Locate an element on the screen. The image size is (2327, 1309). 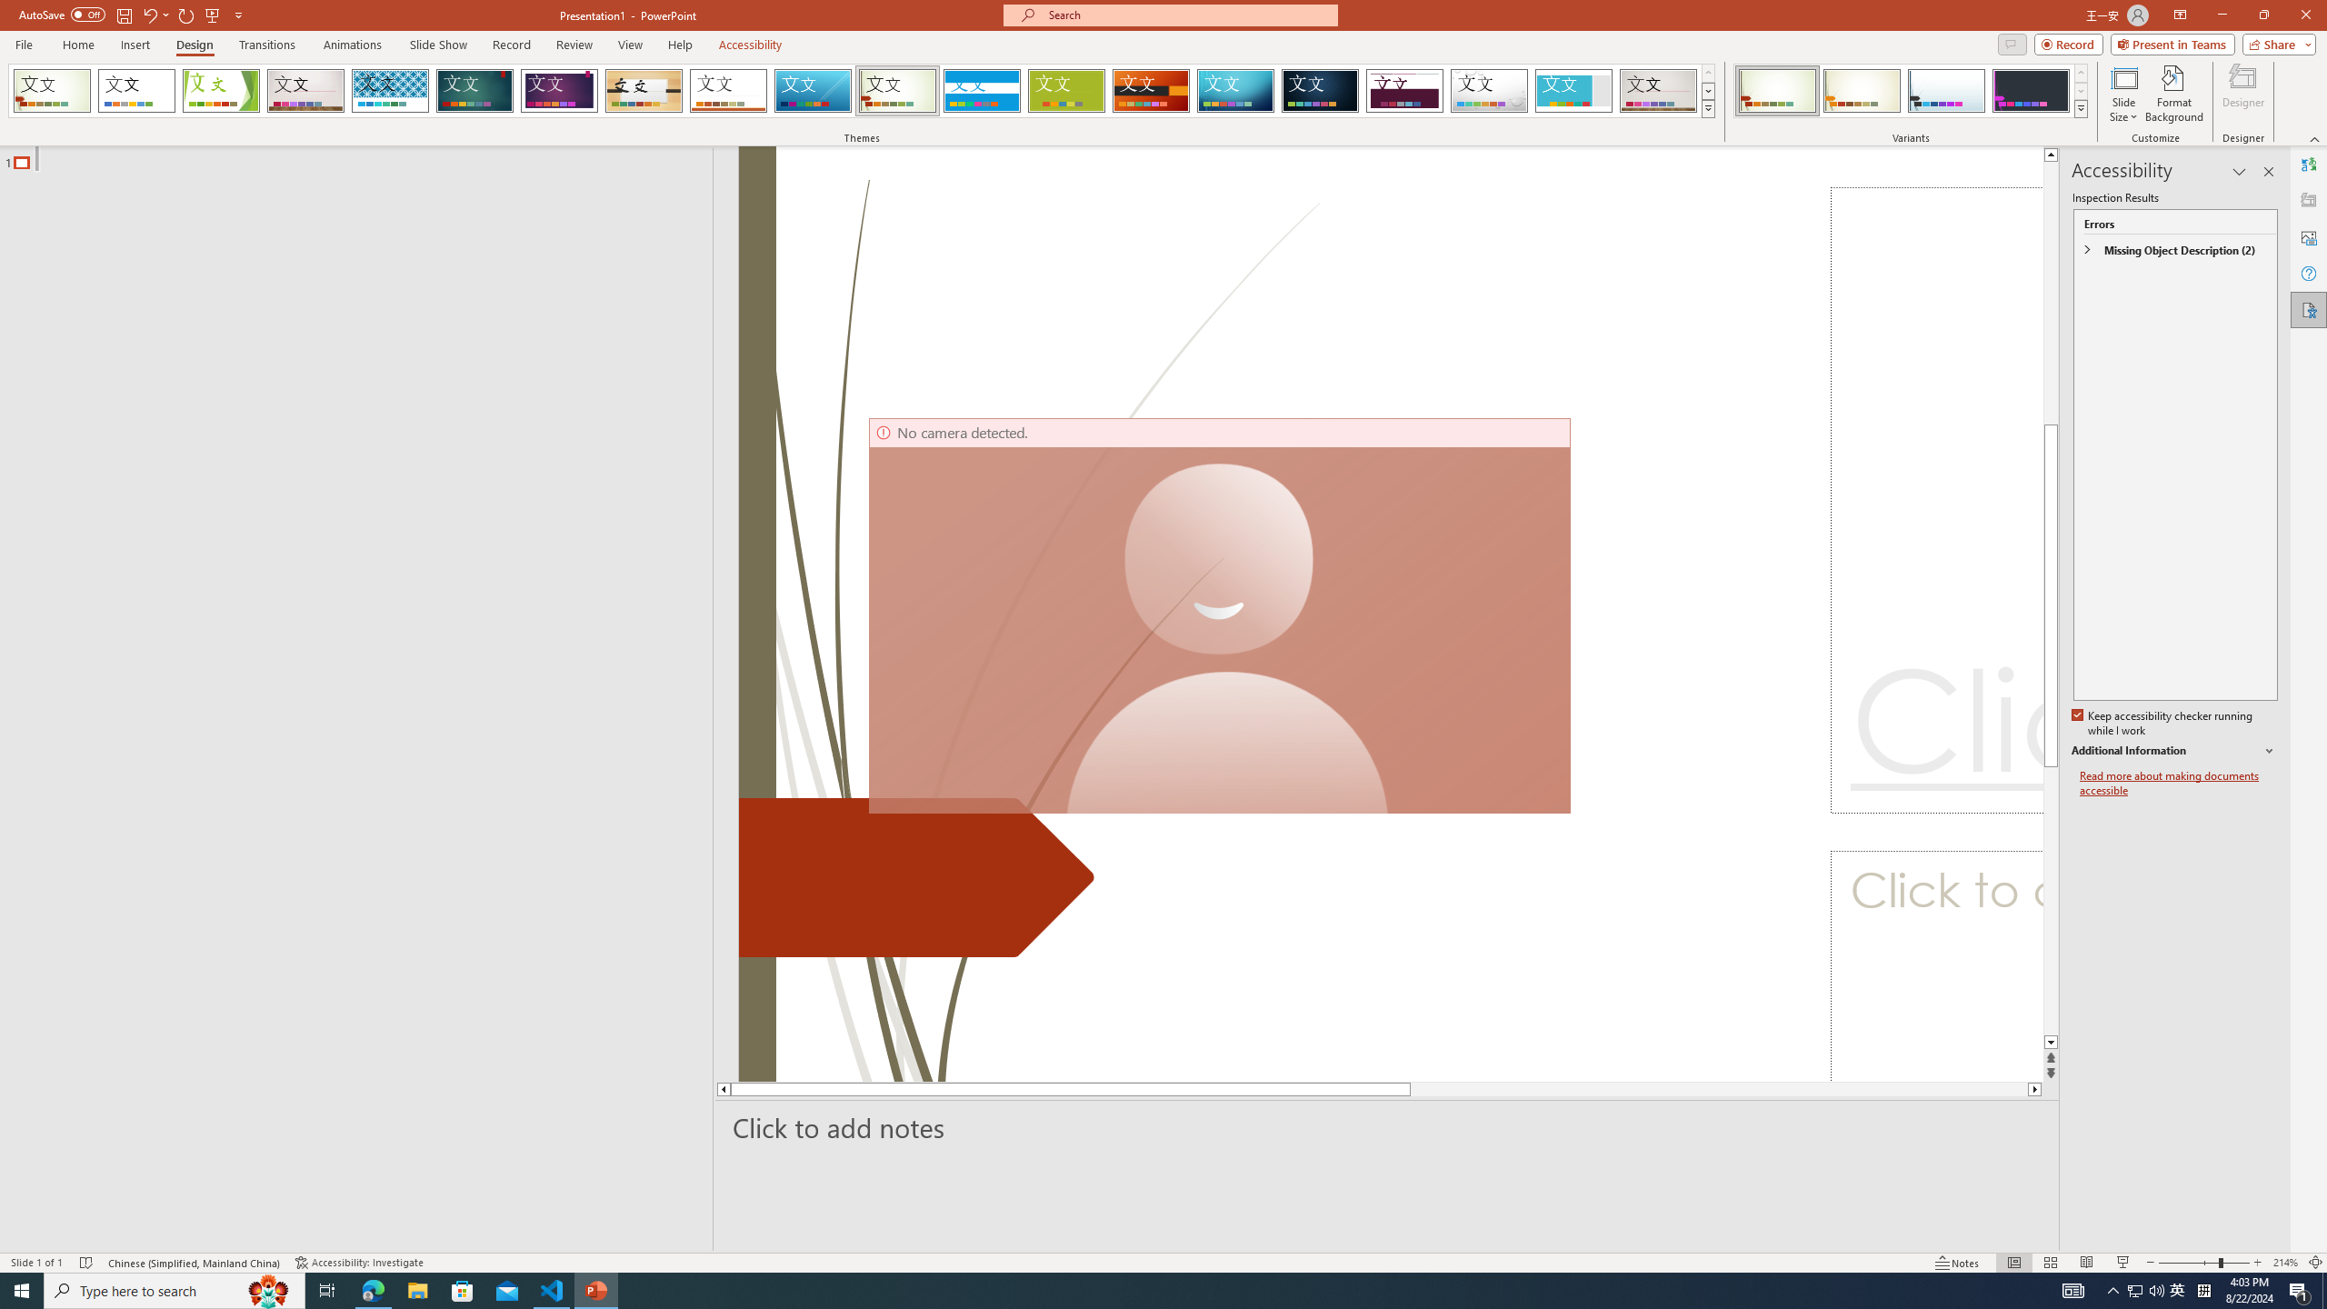
Keep accessibility checker running while I work is located at coordinates (2163, 724).